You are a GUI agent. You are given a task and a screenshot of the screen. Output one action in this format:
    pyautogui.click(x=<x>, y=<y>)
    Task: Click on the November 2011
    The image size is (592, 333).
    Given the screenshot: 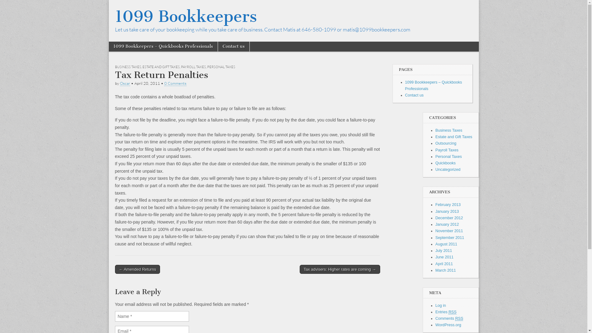 What is the action you would take?
    pyautogui.click(x=449, y=231)
    